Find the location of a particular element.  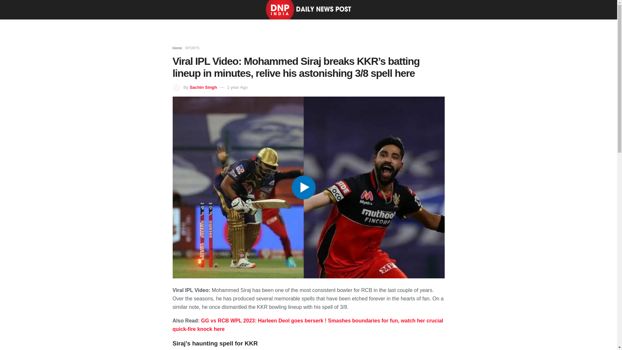

Sachin Singh is located at coordinates (203, 87).